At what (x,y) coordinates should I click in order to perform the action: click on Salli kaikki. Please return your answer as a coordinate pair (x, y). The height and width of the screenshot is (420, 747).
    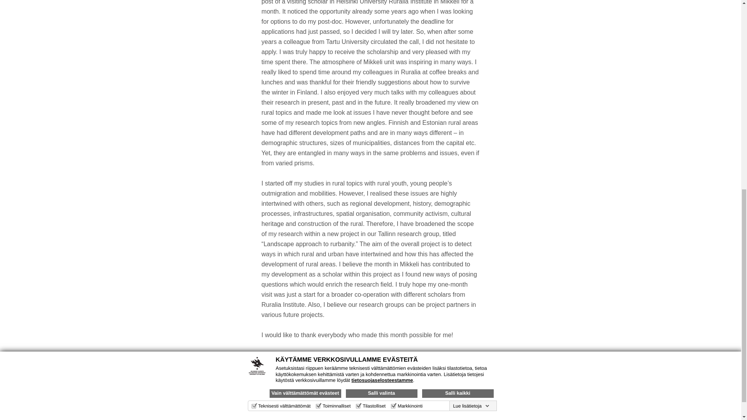
    Looking at the image, I should click on (458, 30).